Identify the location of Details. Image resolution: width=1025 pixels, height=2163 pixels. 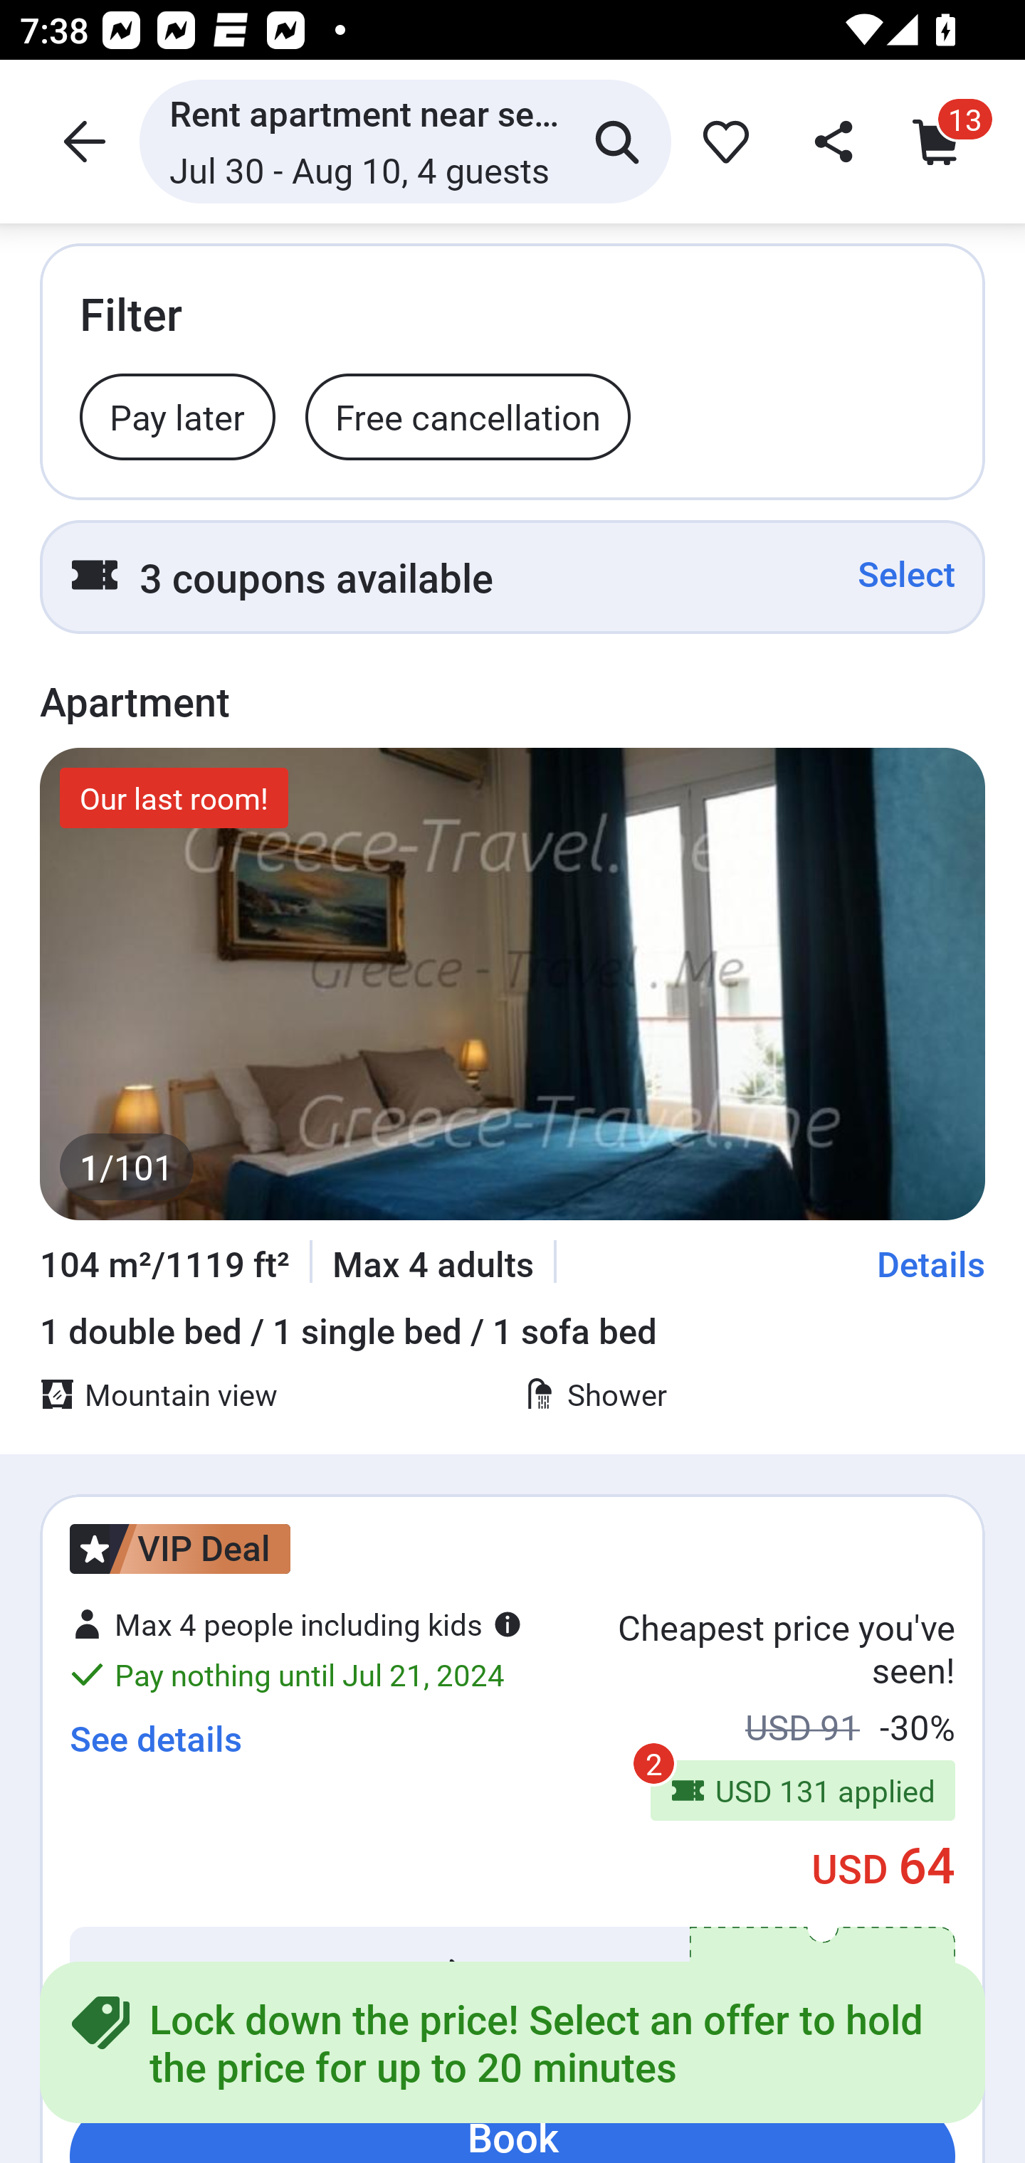
(931, 1264).